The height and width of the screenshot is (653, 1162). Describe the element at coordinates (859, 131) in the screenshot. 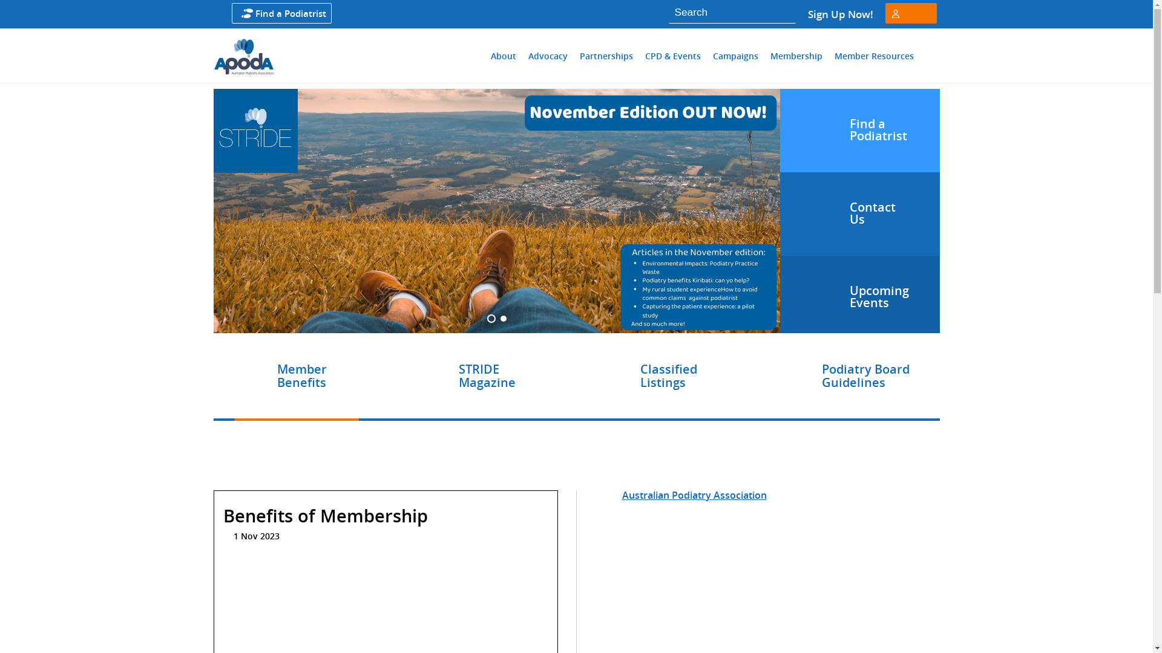

I see `Find a Podiatrist` at that location.